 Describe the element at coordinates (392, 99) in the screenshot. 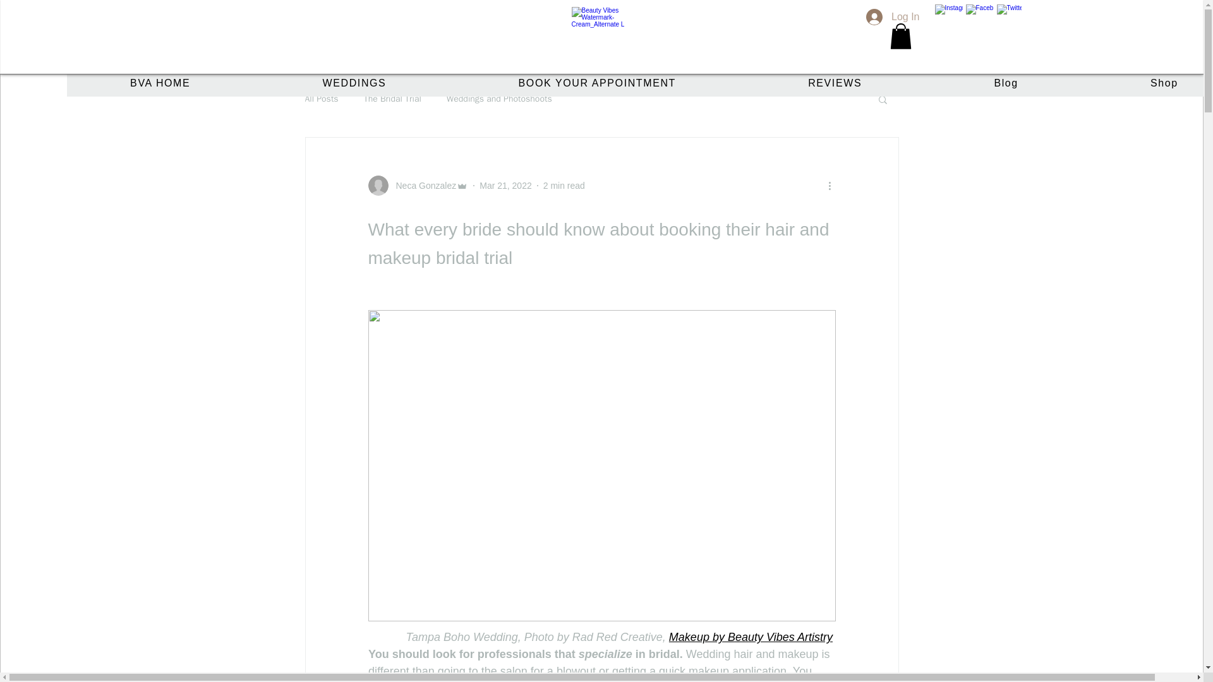

I see `The Bridal Trial` at that location.